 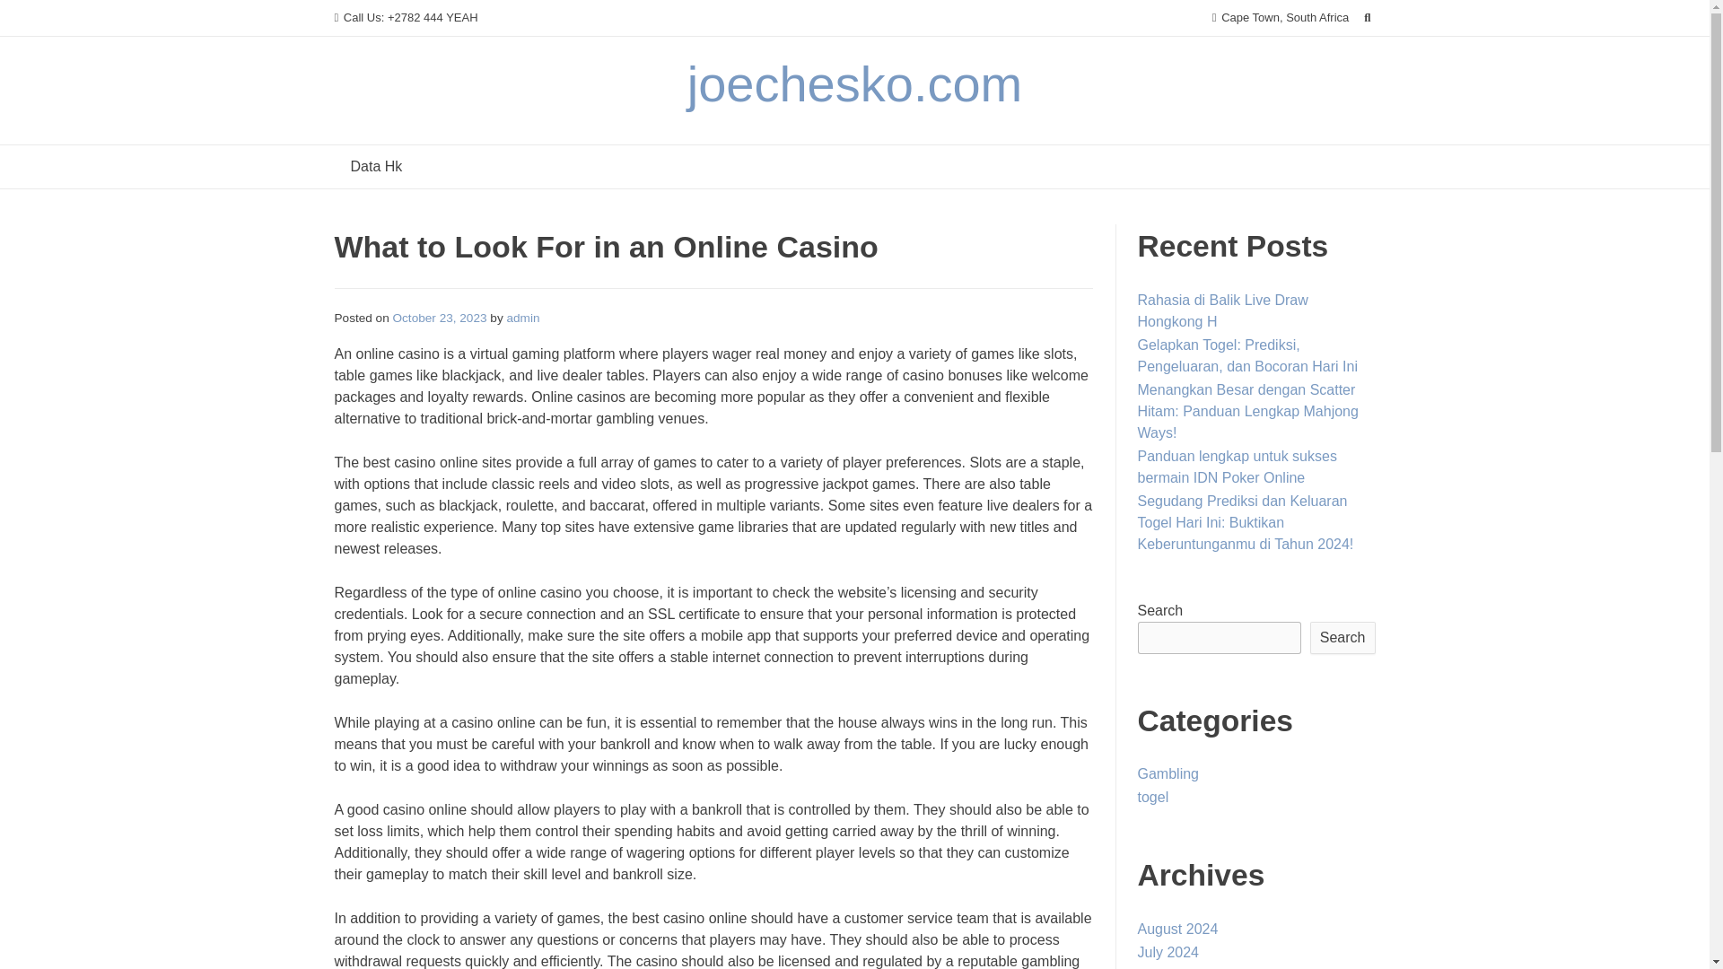 What do you see at coordinates (1168, 953) in the screenshot?
I see `July 2024` at bounding box center [1168, 953].